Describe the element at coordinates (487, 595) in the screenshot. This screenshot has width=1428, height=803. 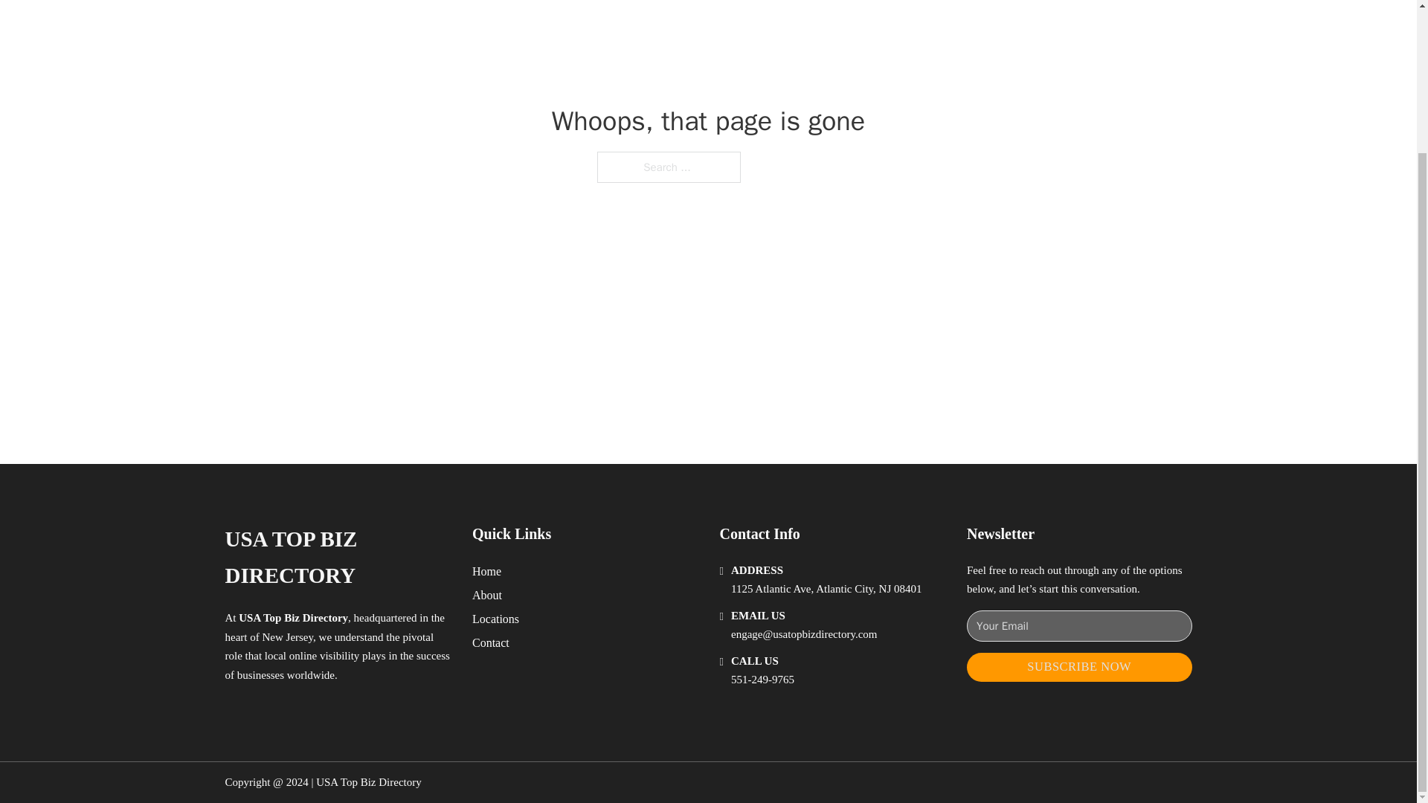
I see `About` at that location.